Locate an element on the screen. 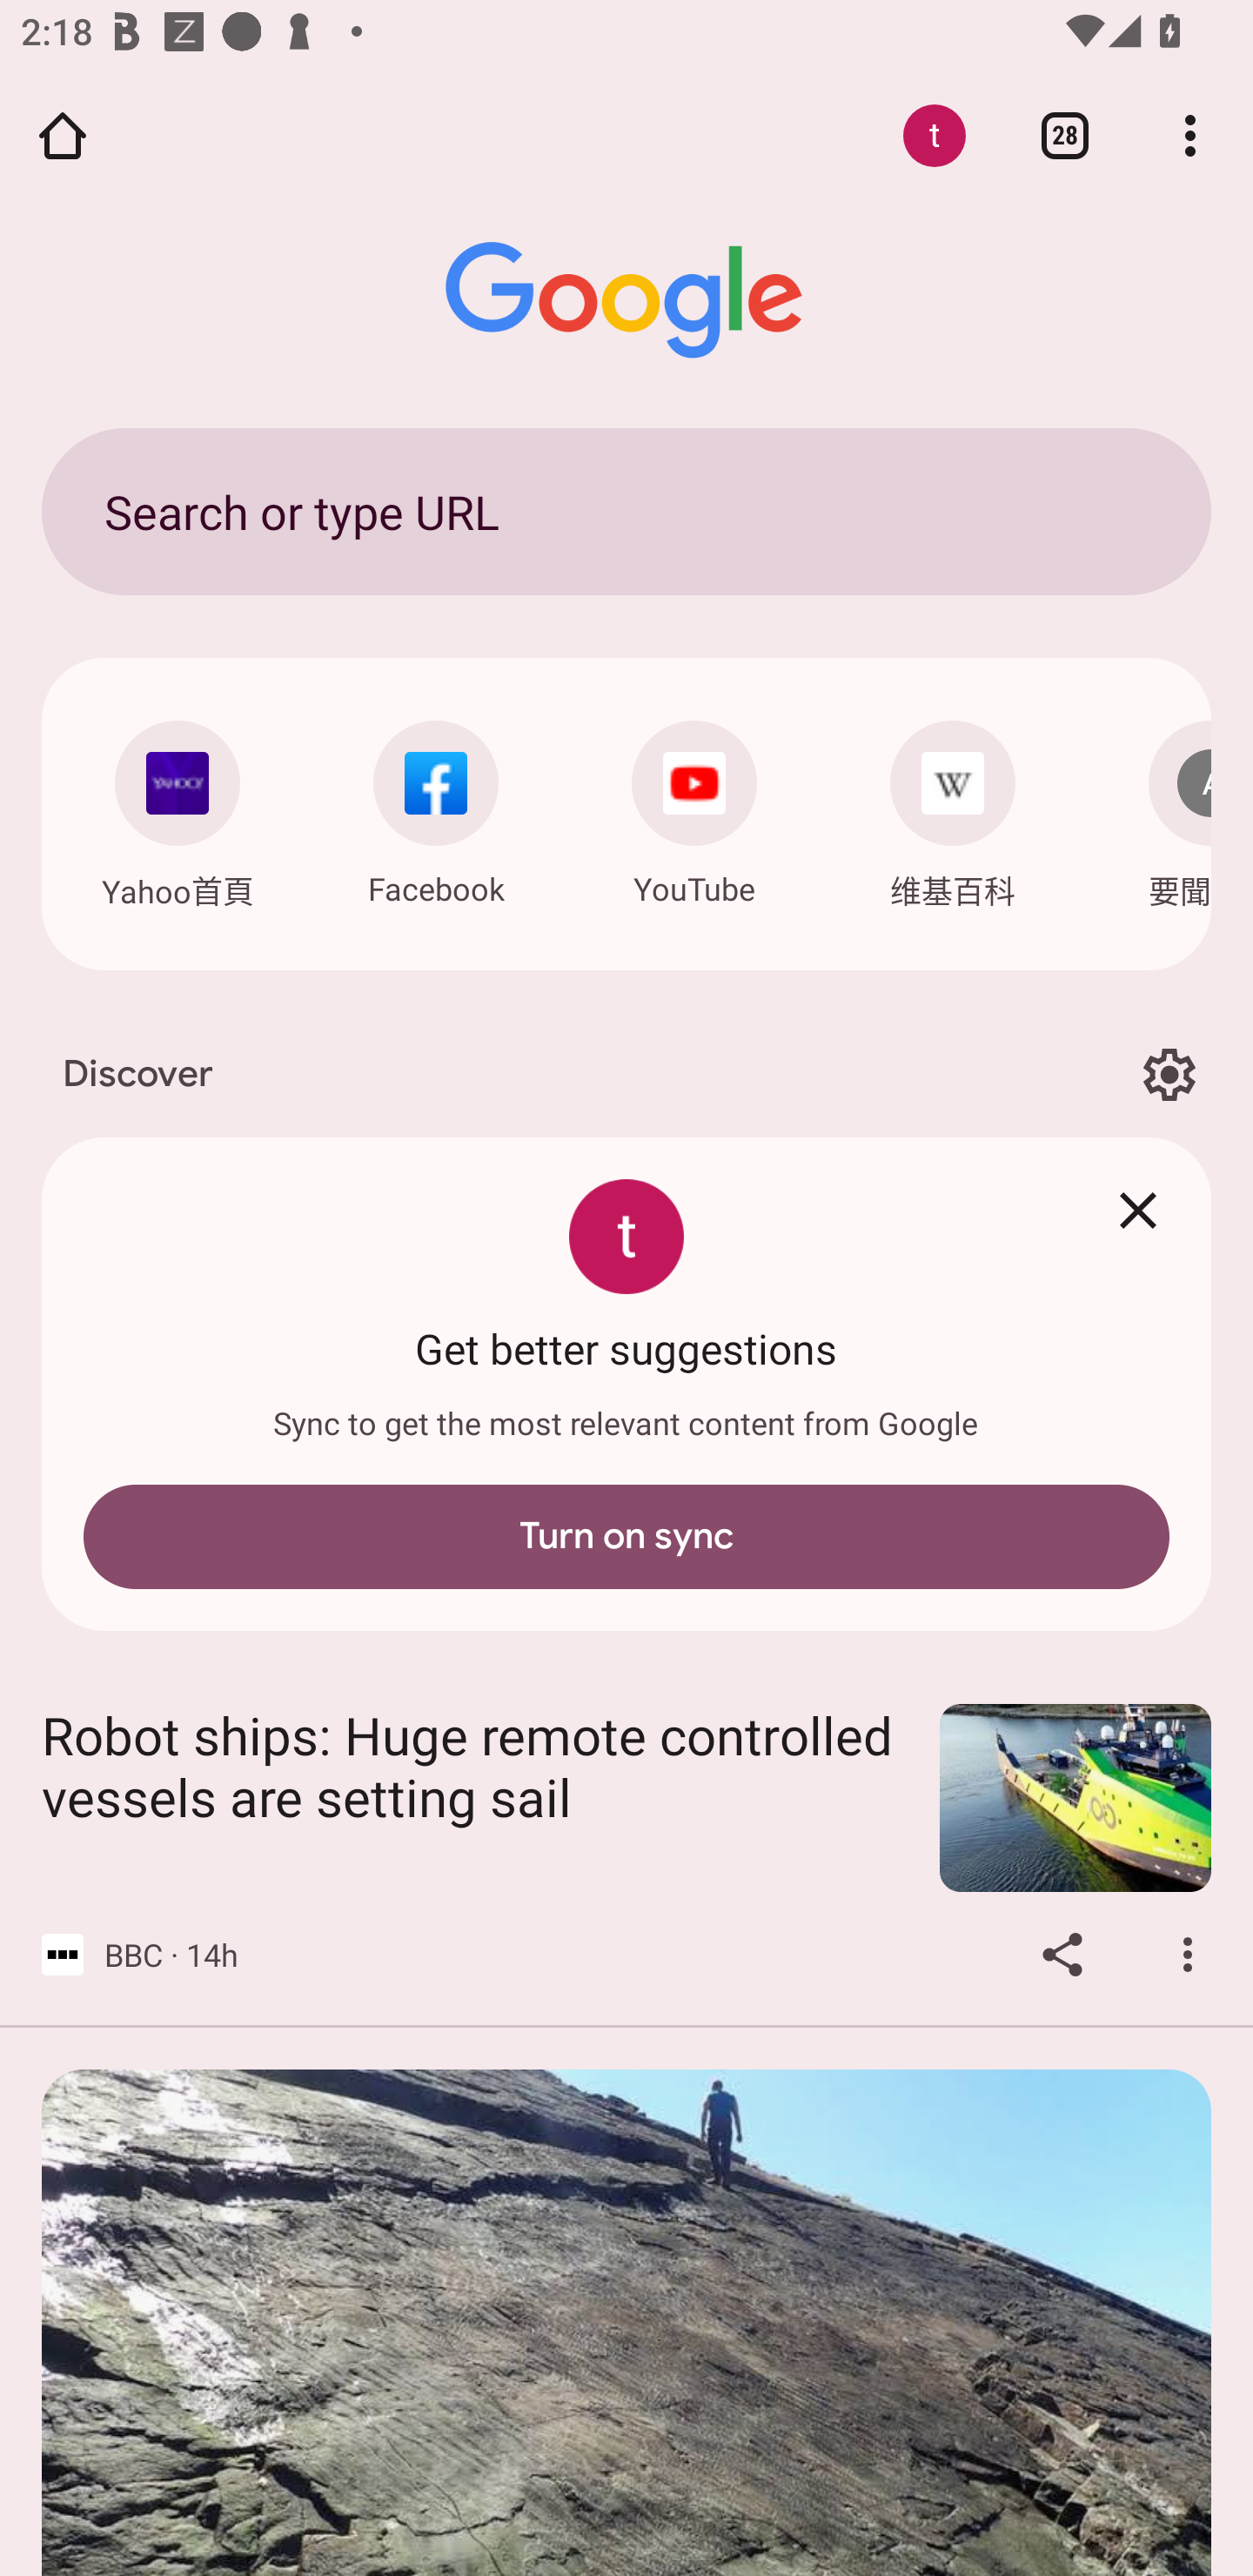 This screenshot has width=1253, height=2576. Options for Discover is located at coordinates (1169, 1076).